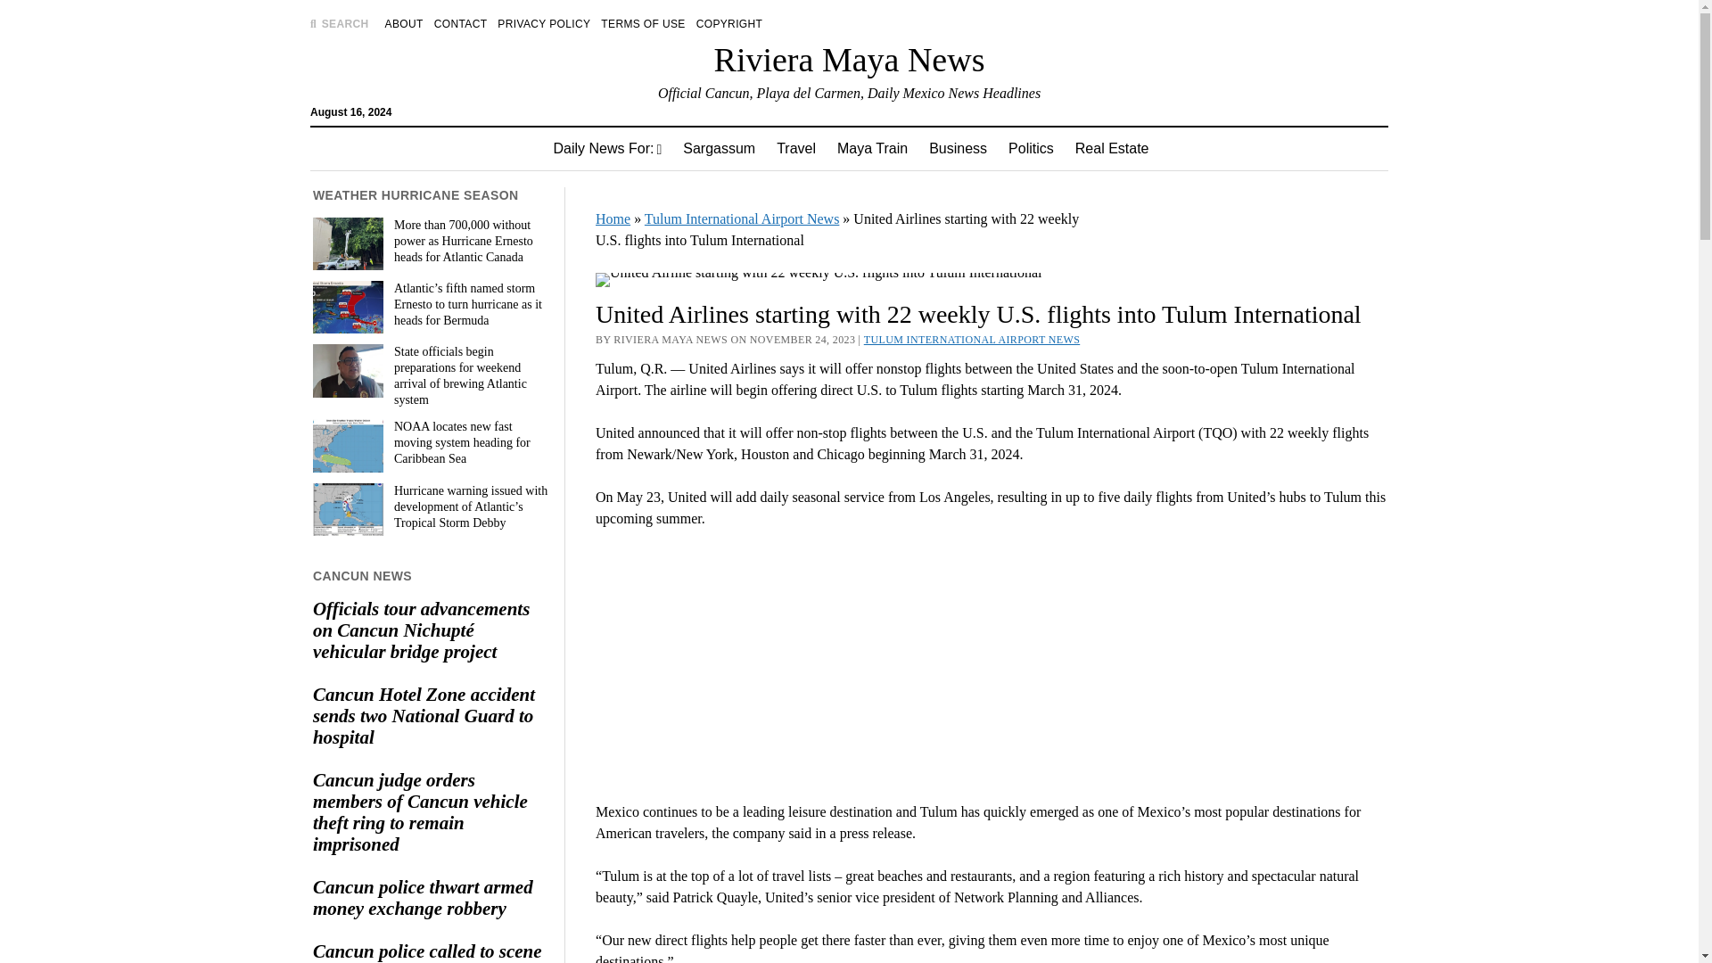 The image size is (1712, 963). Describe the element at coordinates (642, 23) in the screenshot. I see `TERMS OF USE` at that location.